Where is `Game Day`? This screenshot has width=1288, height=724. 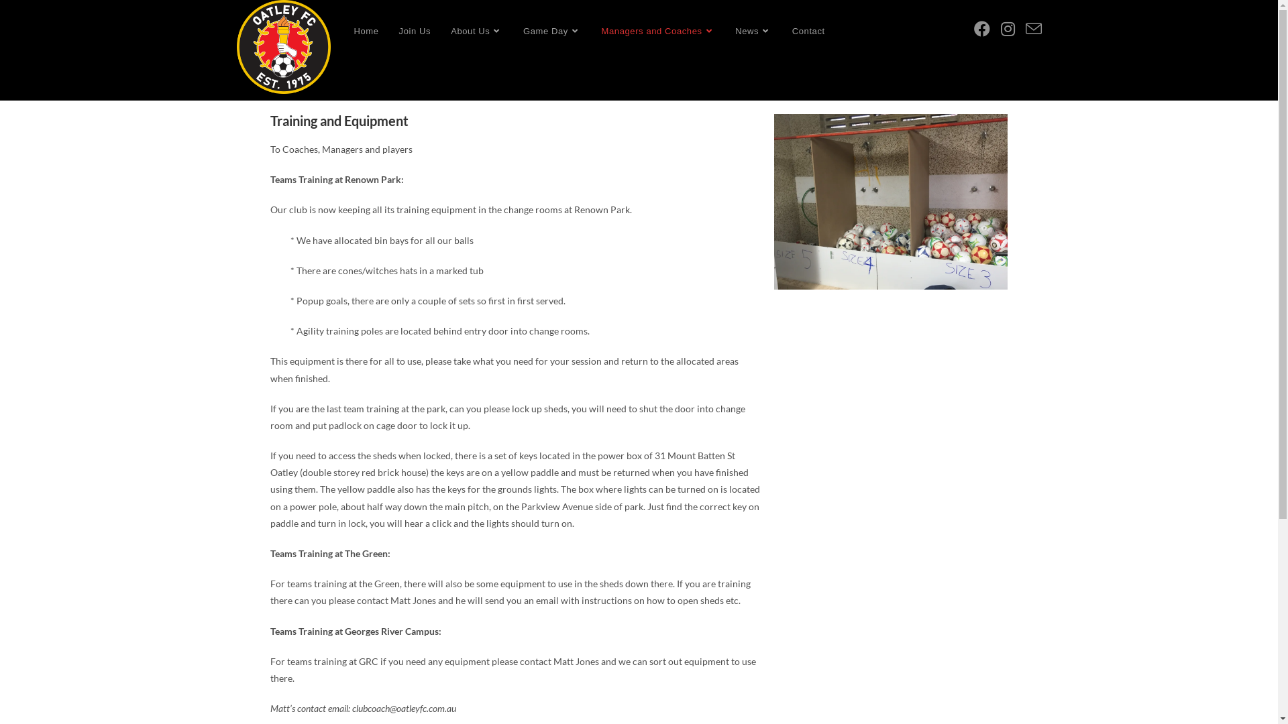 Game Day is located at coordinates (553, 31).